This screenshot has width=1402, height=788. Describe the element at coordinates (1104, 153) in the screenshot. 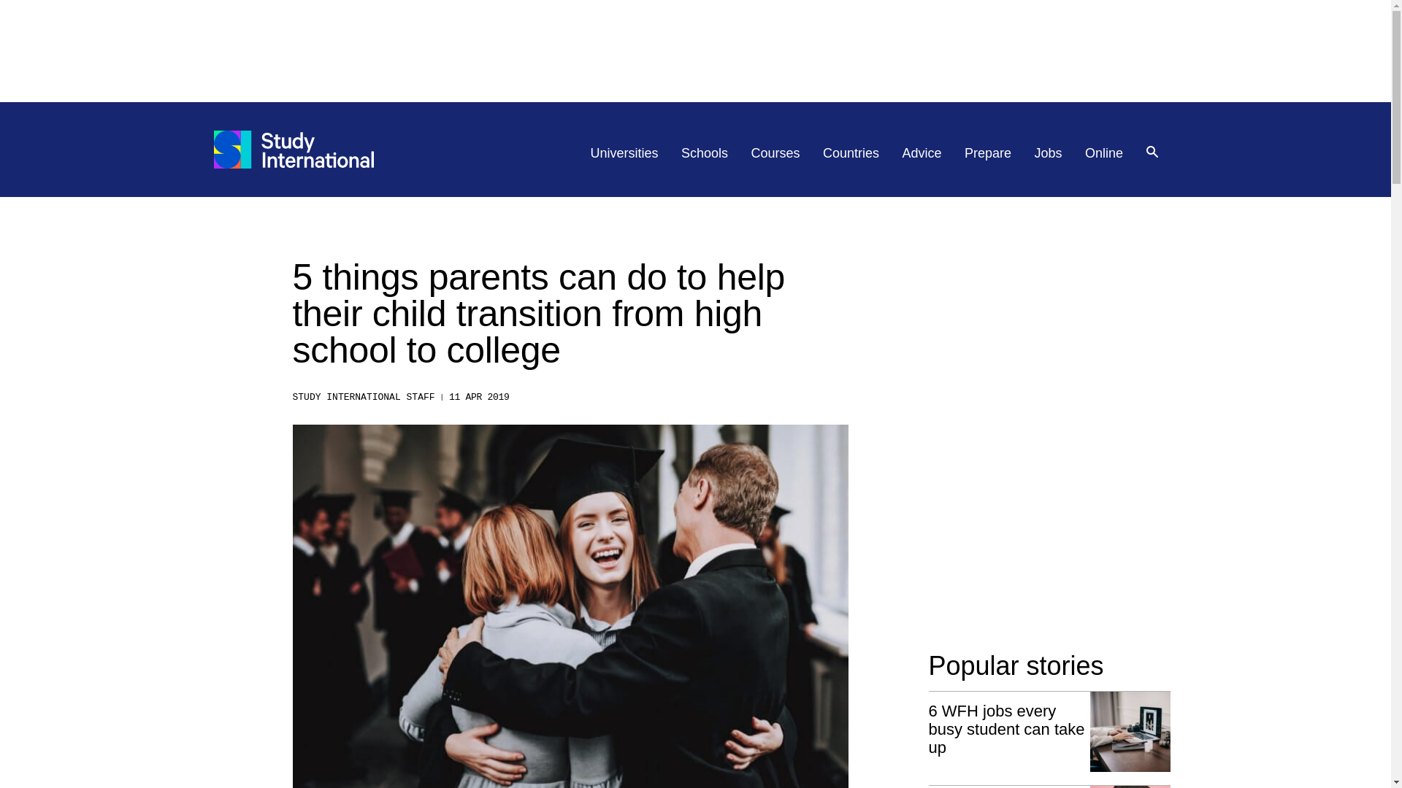

I see `Online` at that location.